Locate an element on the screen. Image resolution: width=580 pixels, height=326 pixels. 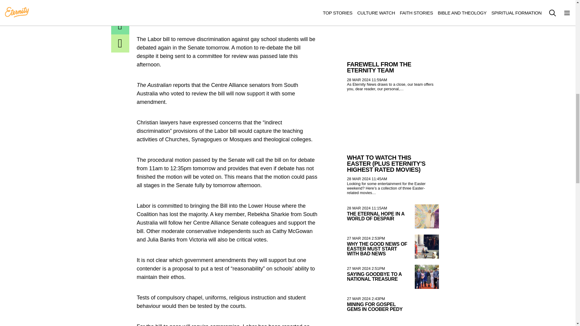
Share via Email is located at coordinates (120, 25).